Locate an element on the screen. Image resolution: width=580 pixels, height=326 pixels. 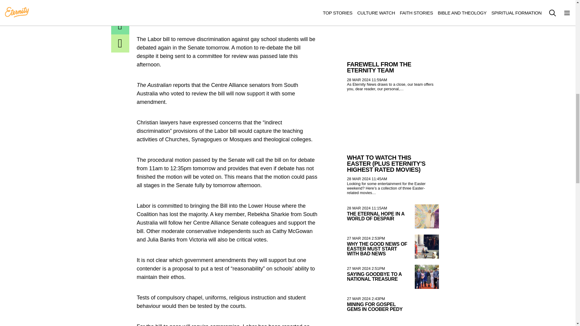
Share via Email is located at coordinates (120, 25).